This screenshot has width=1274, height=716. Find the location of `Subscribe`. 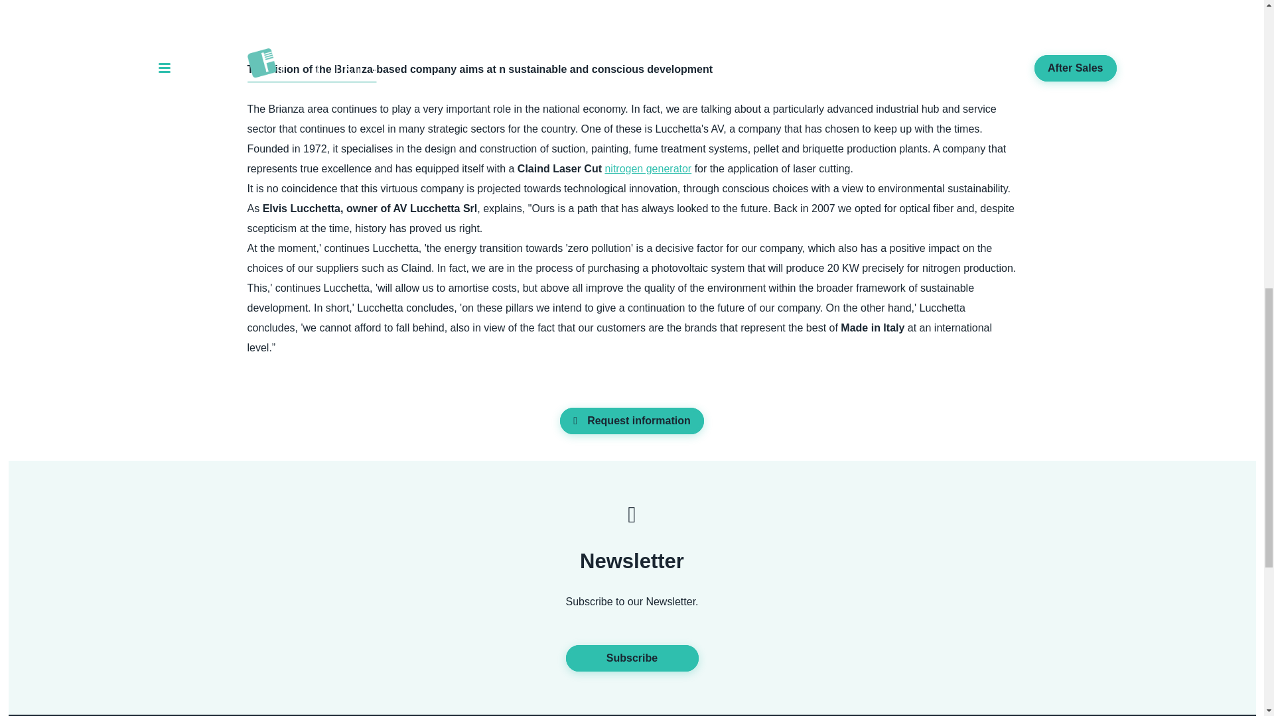

Subscribe is located at coordinates (632, 658).